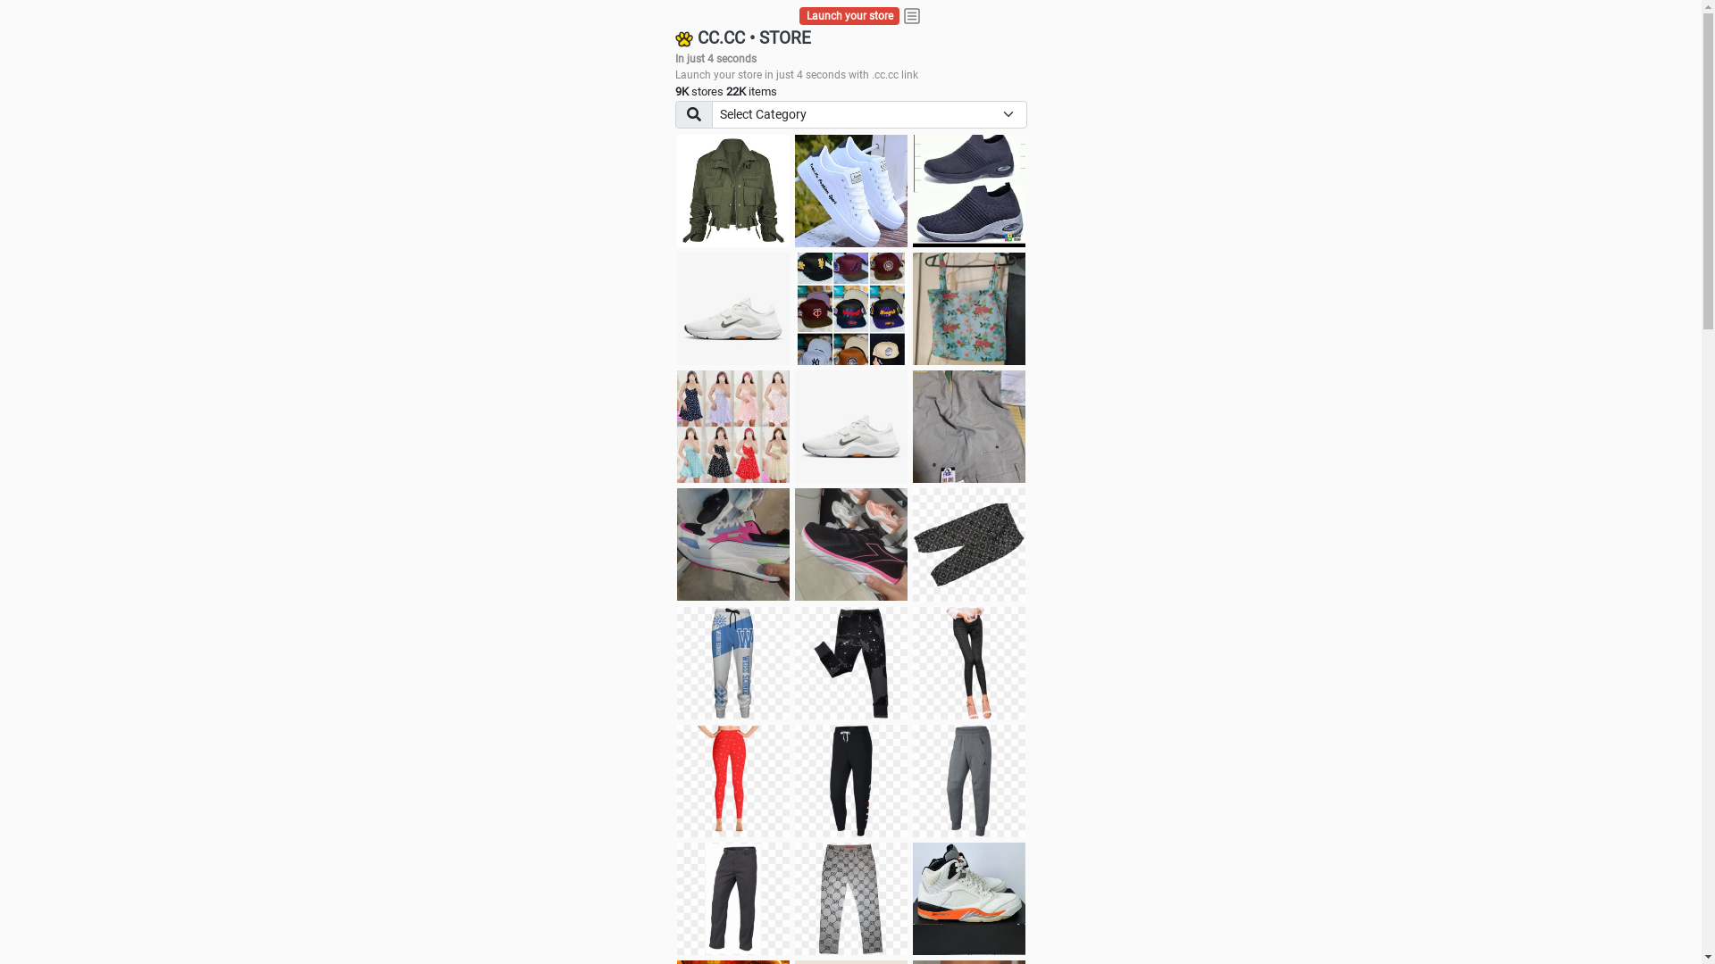 Image resolution: width=1715 pixels, height=964 pixels. Describe the element at coordinates (969, 663) in the screenshot. I see `Pant` at that location.